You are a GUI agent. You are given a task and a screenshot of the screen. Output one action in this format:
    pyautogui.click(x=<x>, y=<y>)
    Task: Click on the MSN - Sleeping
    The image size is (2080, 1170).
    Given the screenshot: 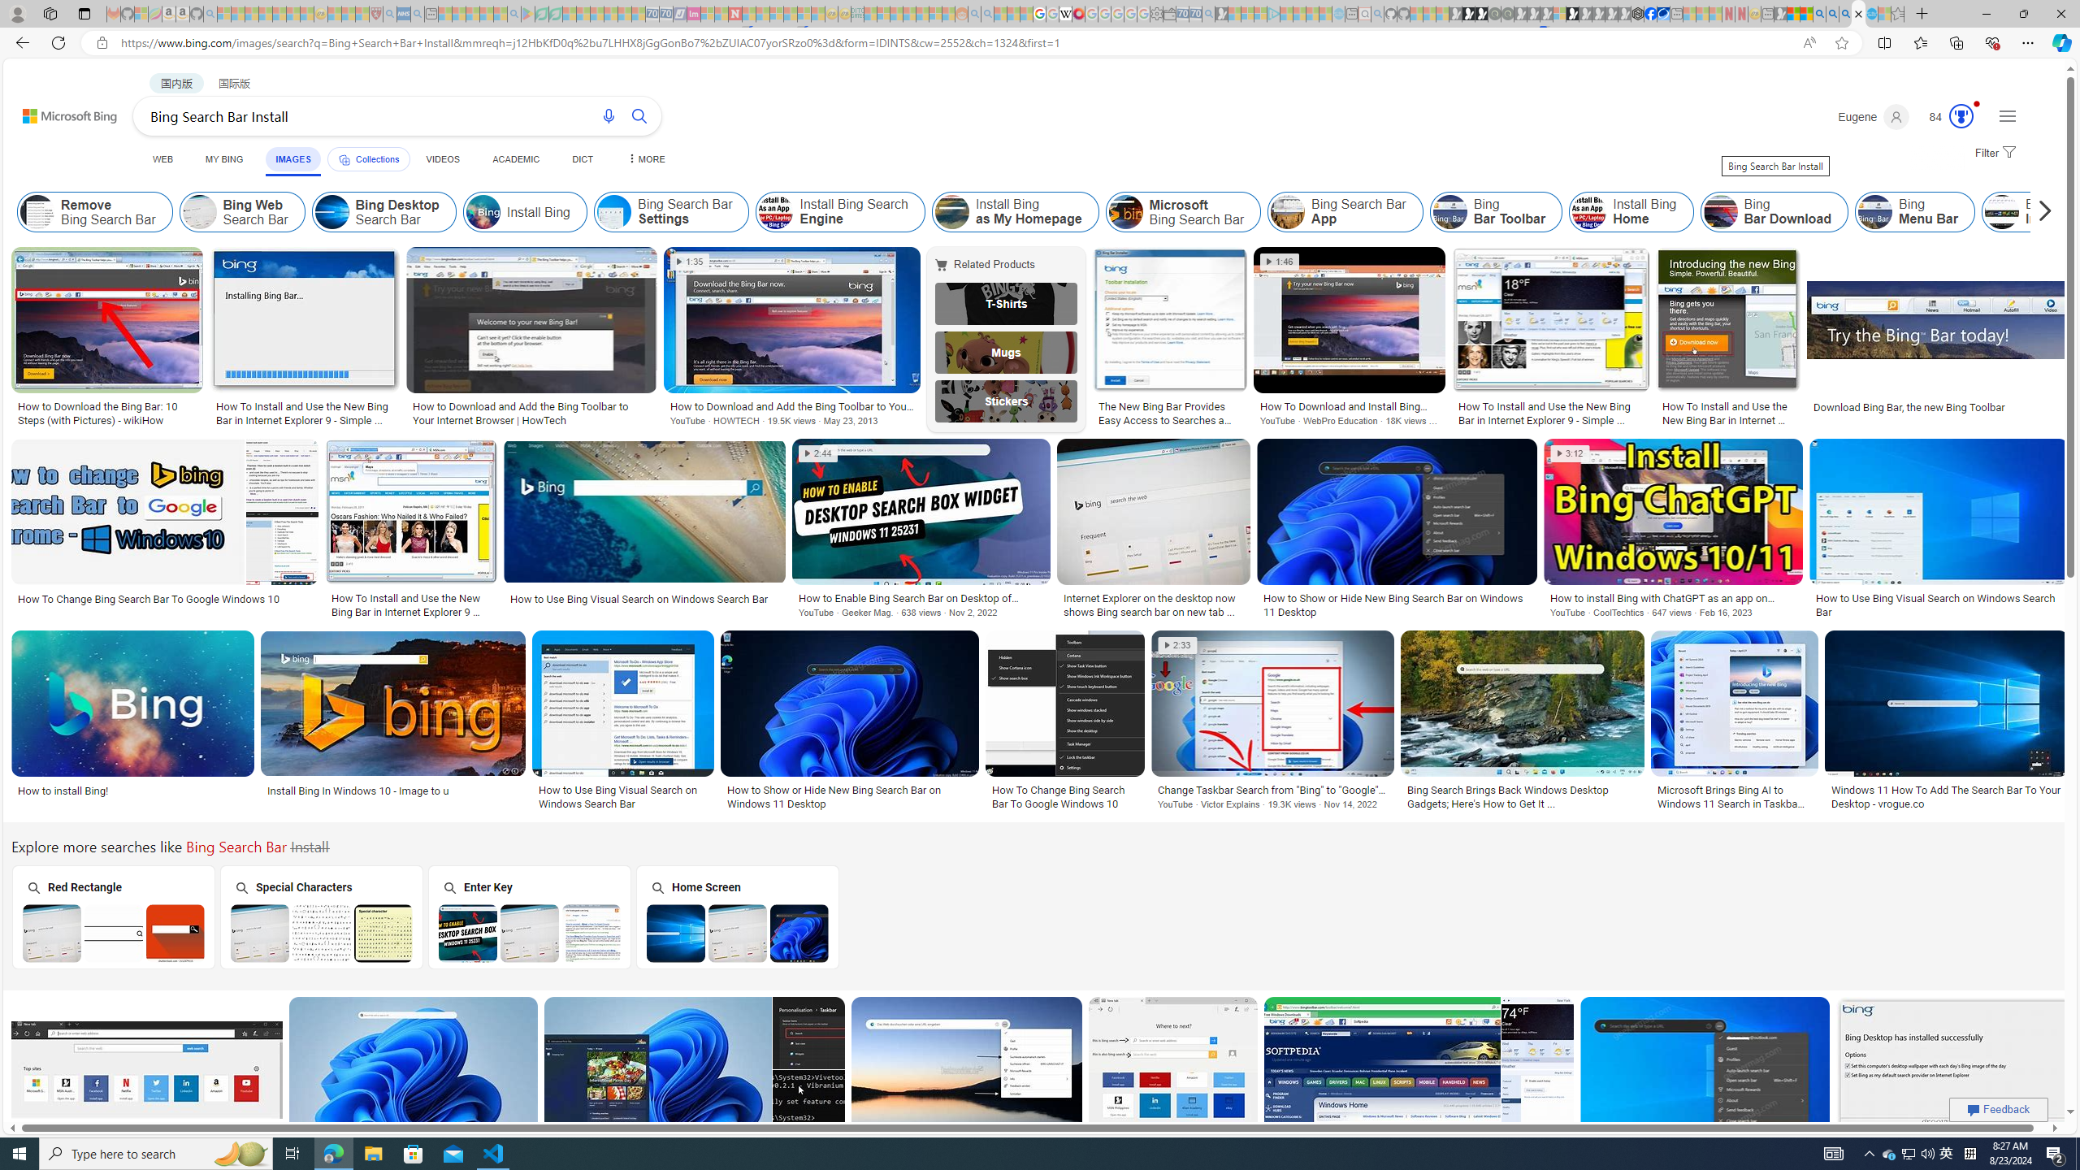 What is the action you would take?
    pyautogui.click(x=1780, y=14)
    